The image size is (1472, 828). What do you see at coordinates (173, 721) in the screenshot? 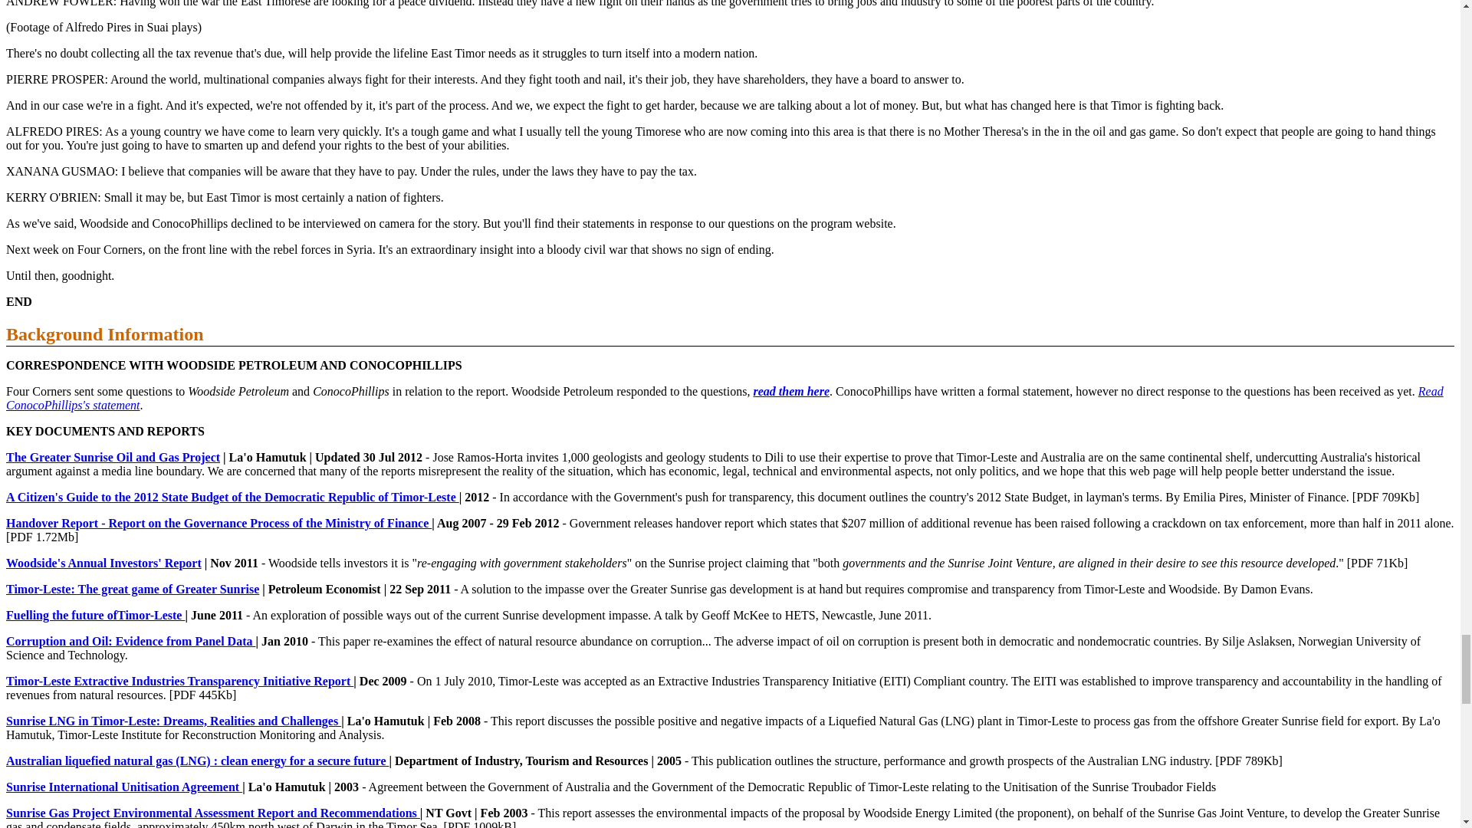
I see `Sunrise LNG in Timor-Leste: Dreams, Realities and Challenges` at bounding box center [173, 721].